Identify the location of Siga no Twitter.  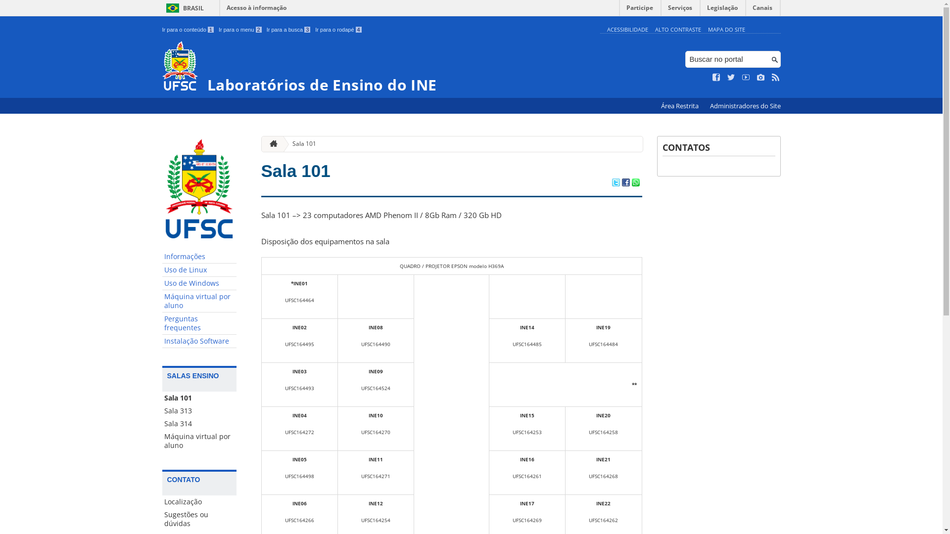
(731, 78).